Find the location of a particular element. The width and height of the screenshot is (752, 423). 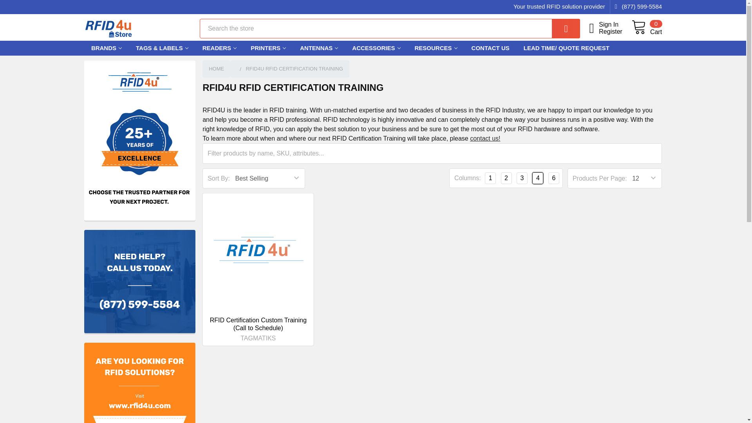

Sign In is located at coordinates (646, 28).